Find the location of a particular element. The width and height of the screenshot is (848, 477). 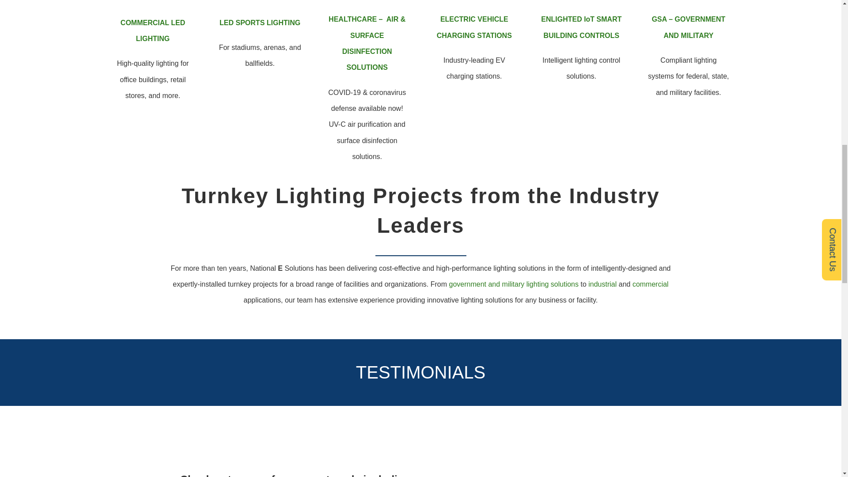

ELECTRIC VEHICLE CHARGING STATIONS is located at coordinates (474, 26).